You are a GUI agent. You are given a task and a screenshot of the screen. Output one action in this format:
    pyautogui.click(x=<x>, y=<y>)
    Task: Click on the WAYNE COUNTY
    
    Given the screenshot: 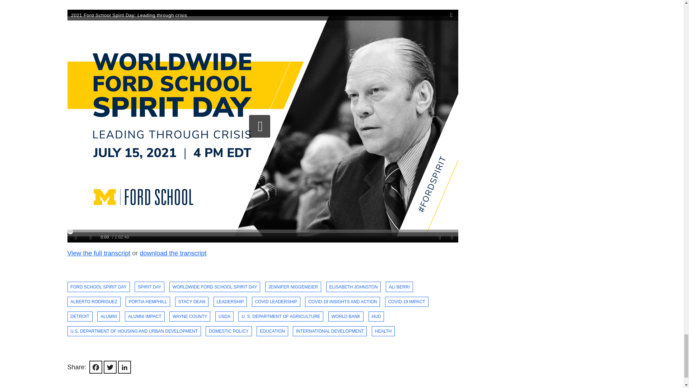 What is the action you would take?
    pyautogui.click(x=189, y=317)
    